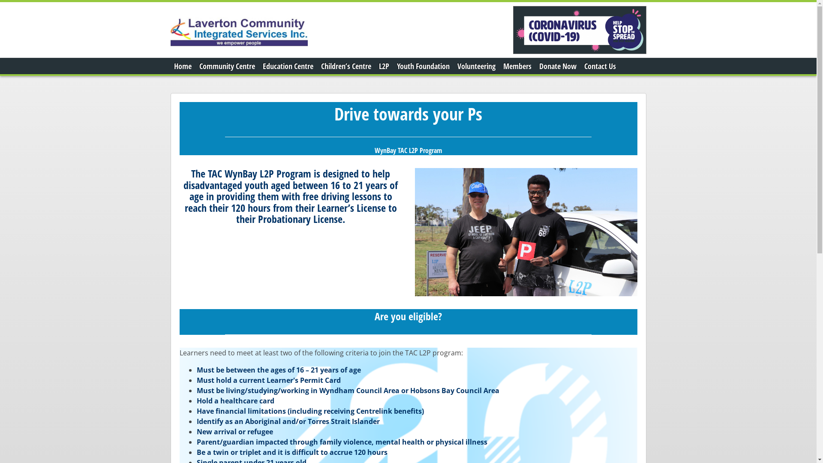 This screenshot has width=823, height=463. I want to click on WynBay TAC L2P Program, so click(408, 150).